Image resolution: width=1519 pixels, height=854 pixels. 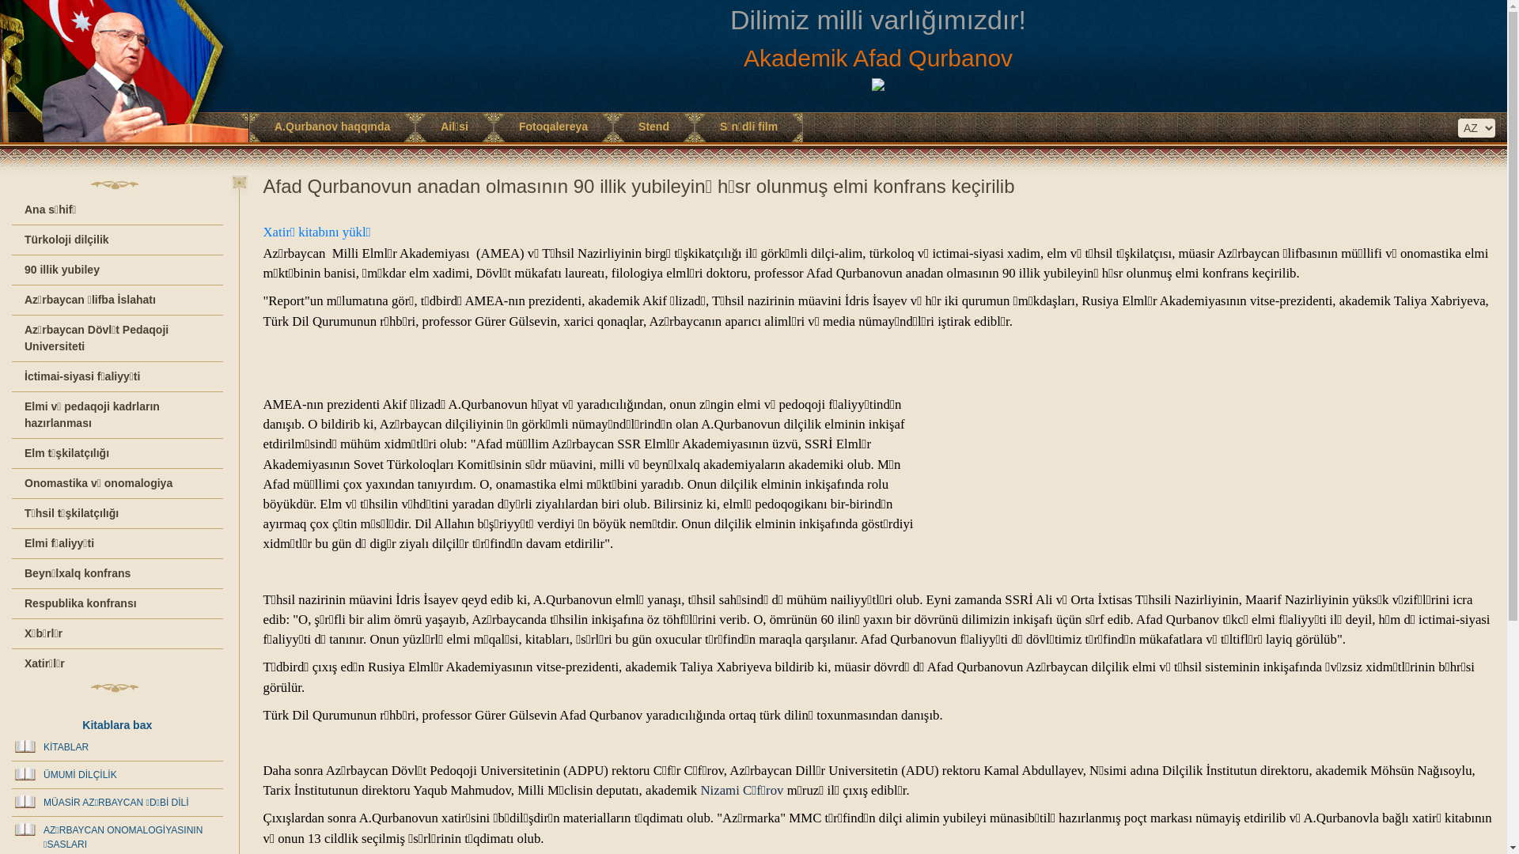 I want to click on Fotoqalereya, so click(x=554, y=127).